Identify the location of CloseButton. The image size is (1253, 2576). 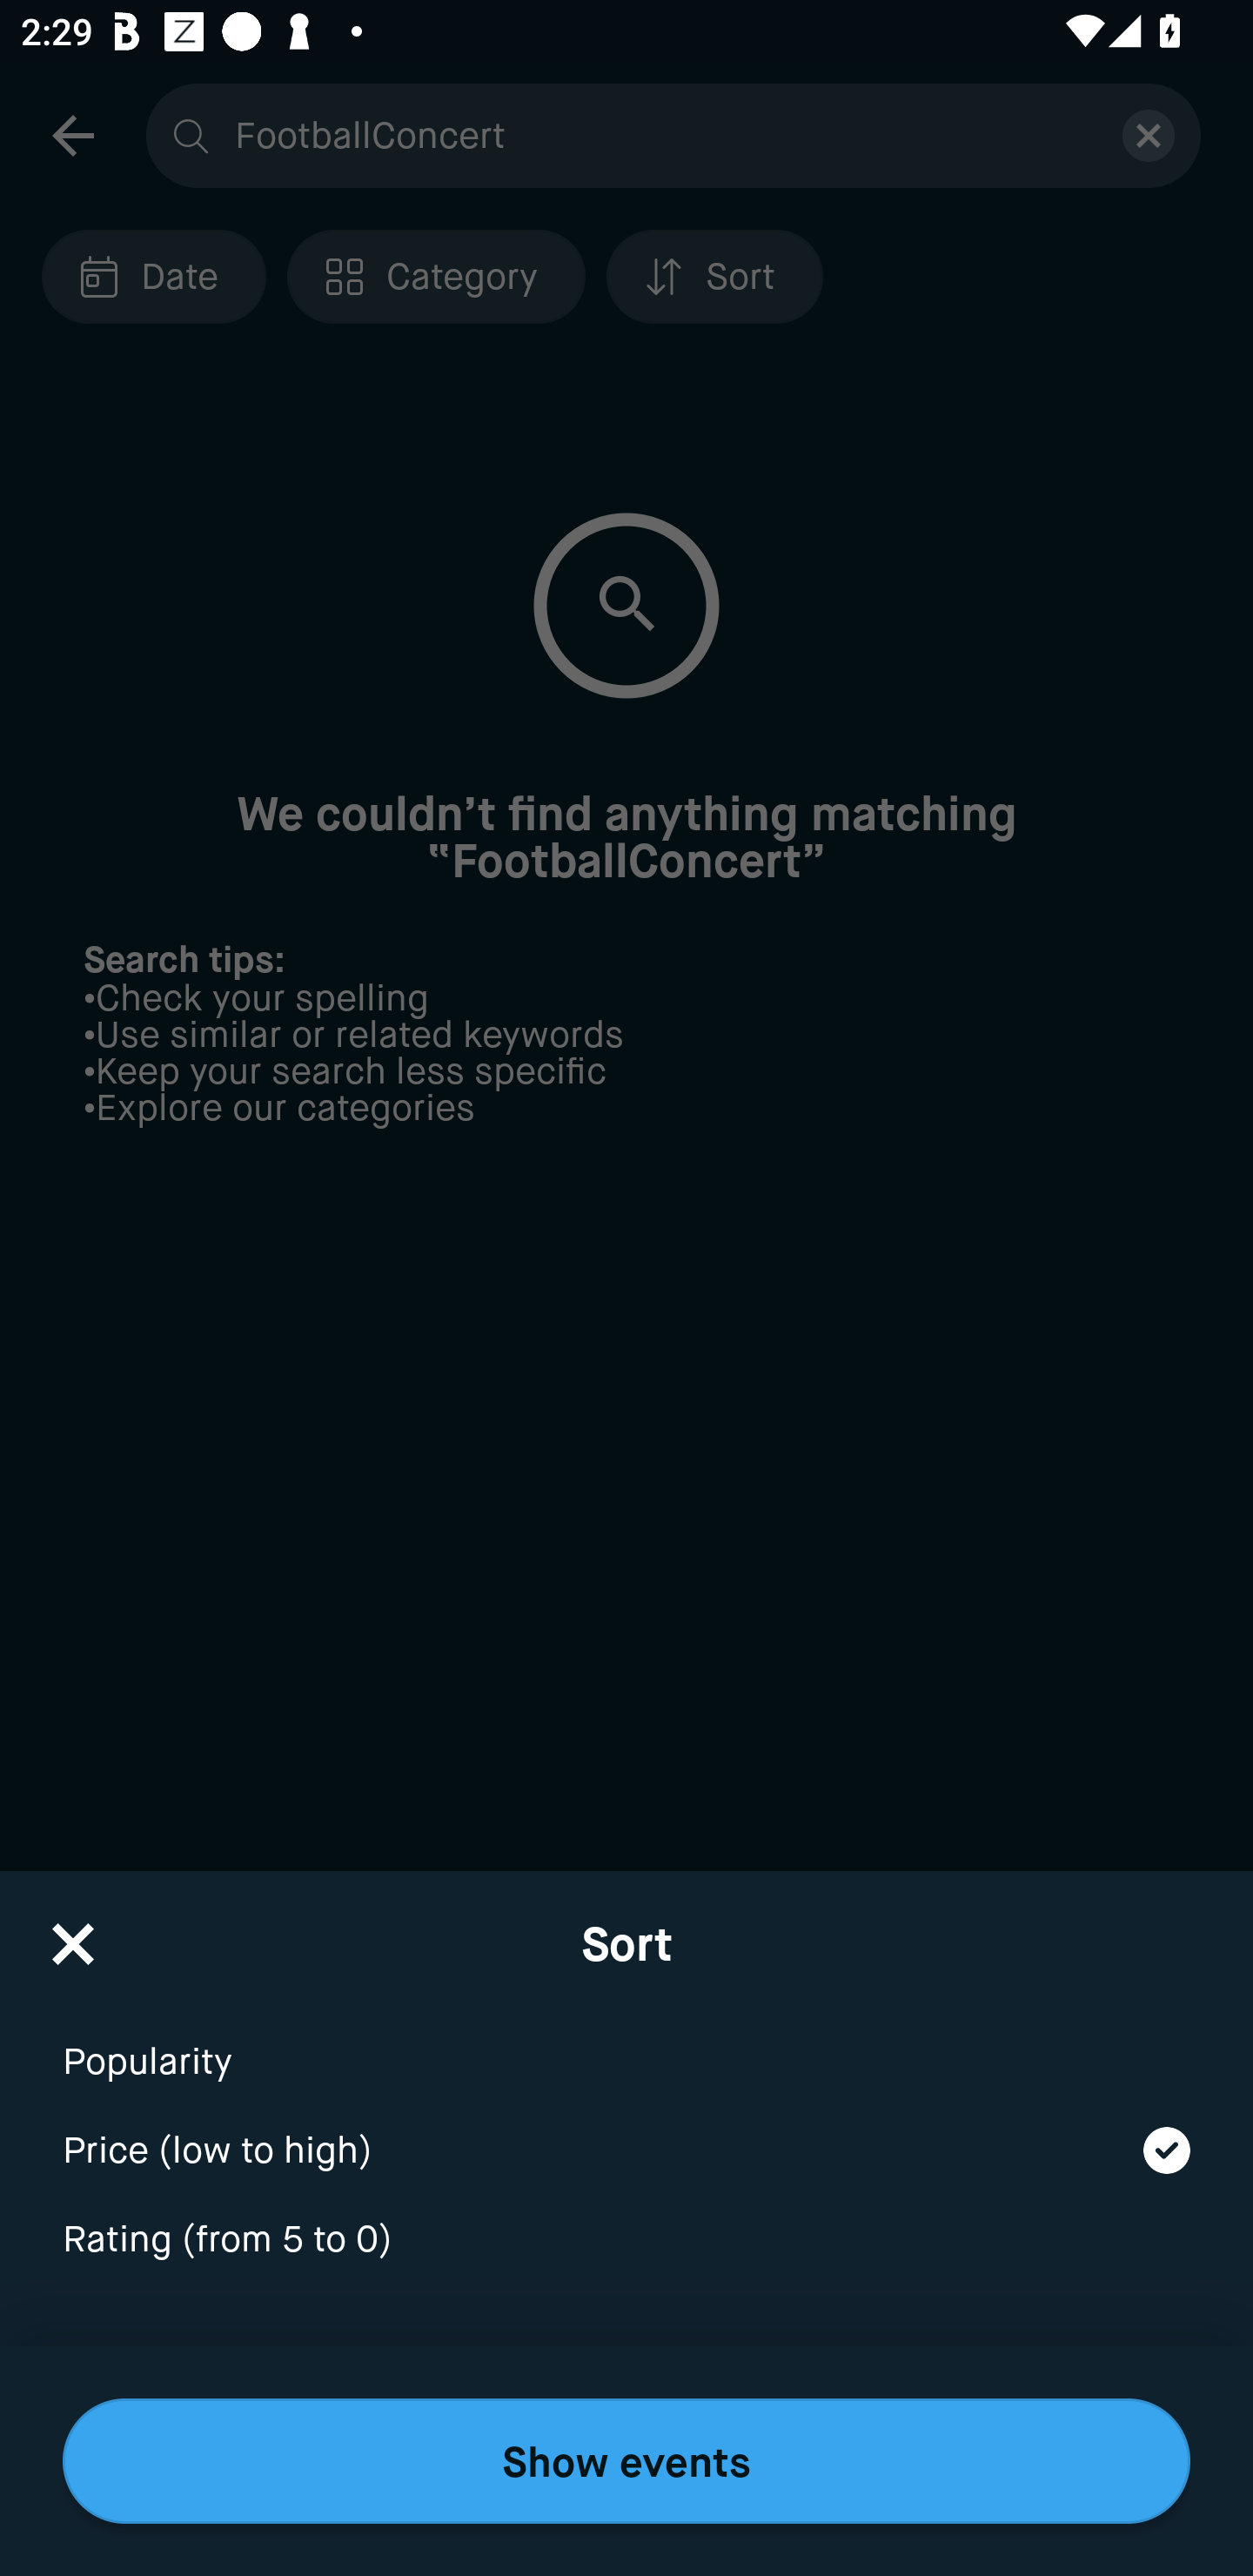
(73, 1934).